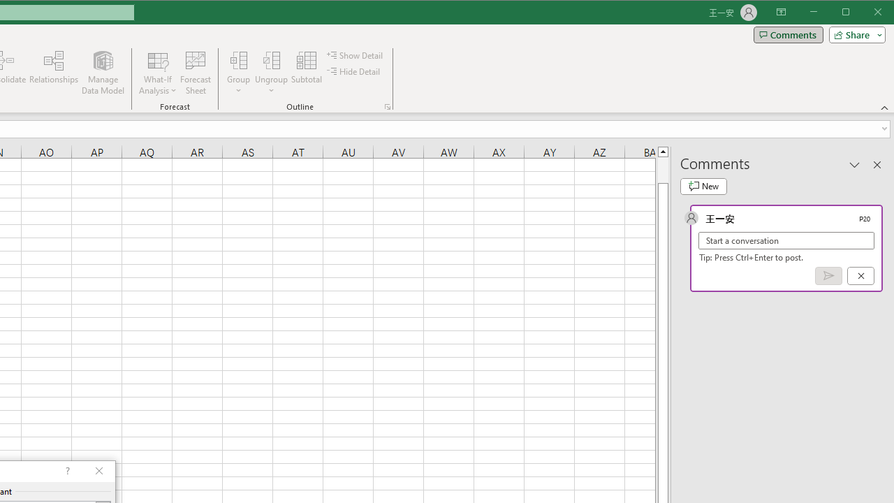 The height and width of the screenshot is (503, 894). I want to click on Show Detail, so click(356, 54).